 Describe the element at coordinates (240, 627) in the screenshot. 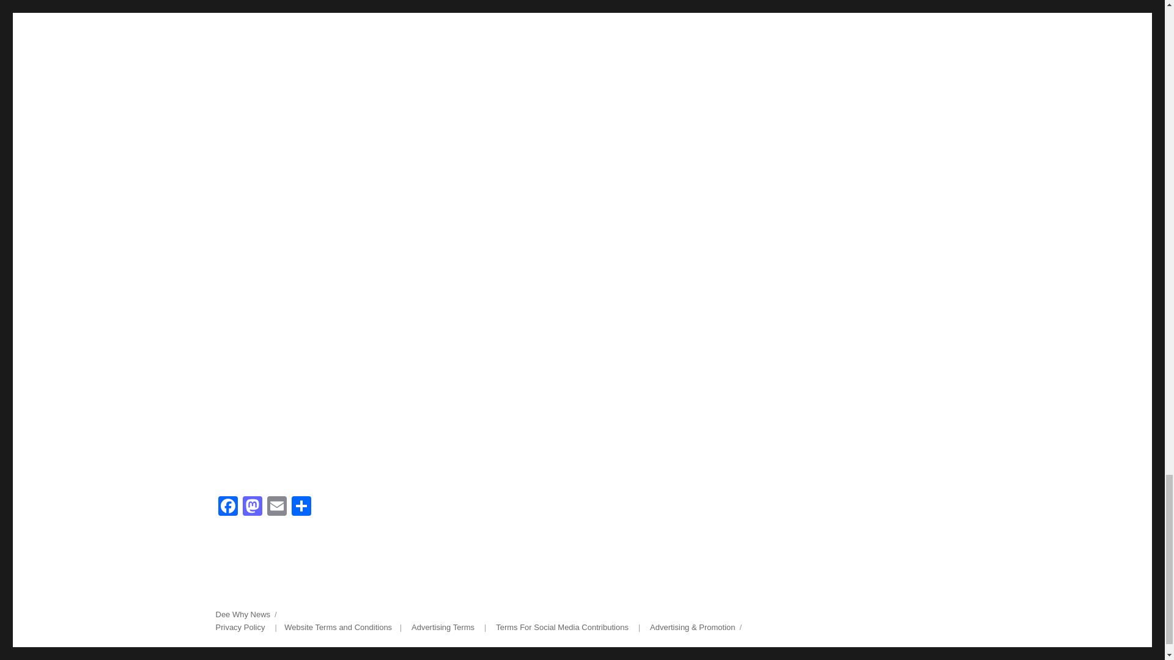

I see `Privacy Policy` at that location.